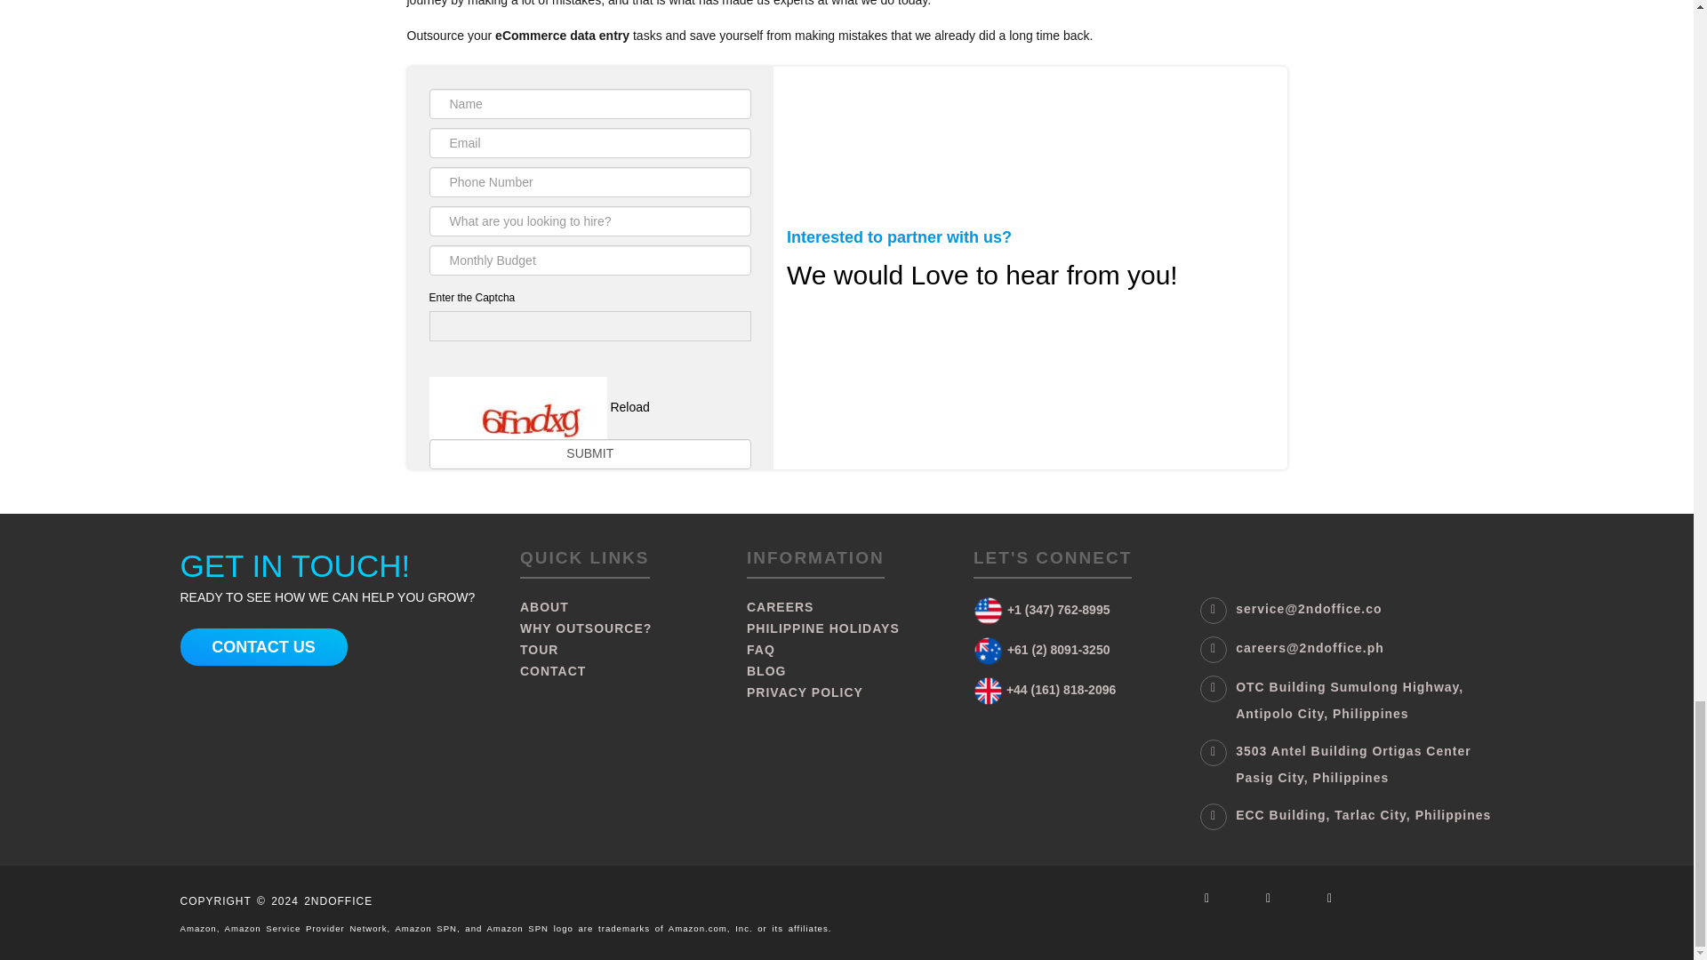  I want to click on Why Outsource?, so click(621, 628).